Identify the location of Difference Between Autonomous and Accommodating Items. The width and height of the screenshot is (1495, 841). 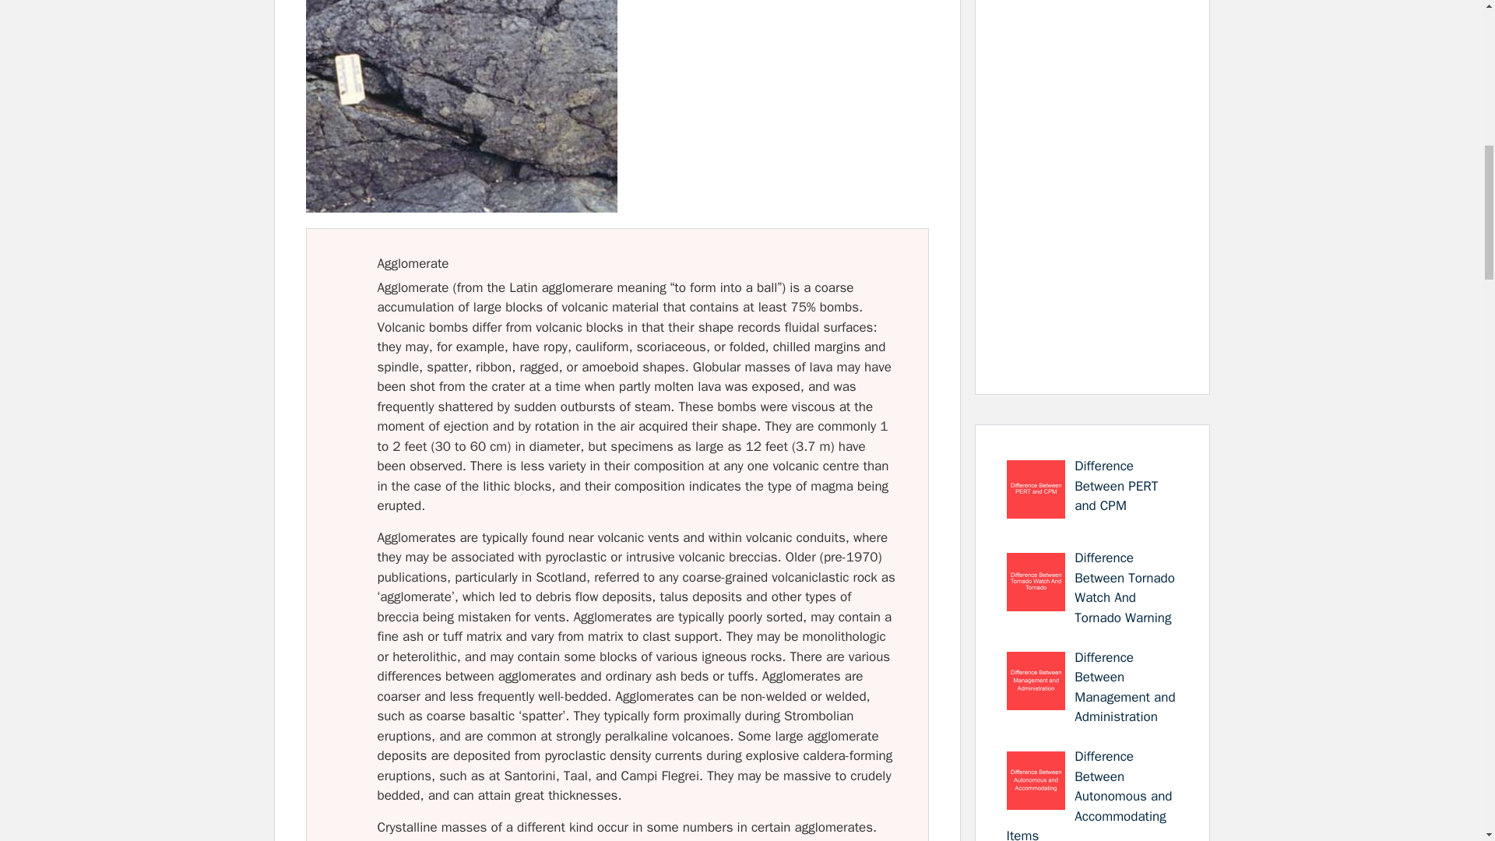
(1089, 794).